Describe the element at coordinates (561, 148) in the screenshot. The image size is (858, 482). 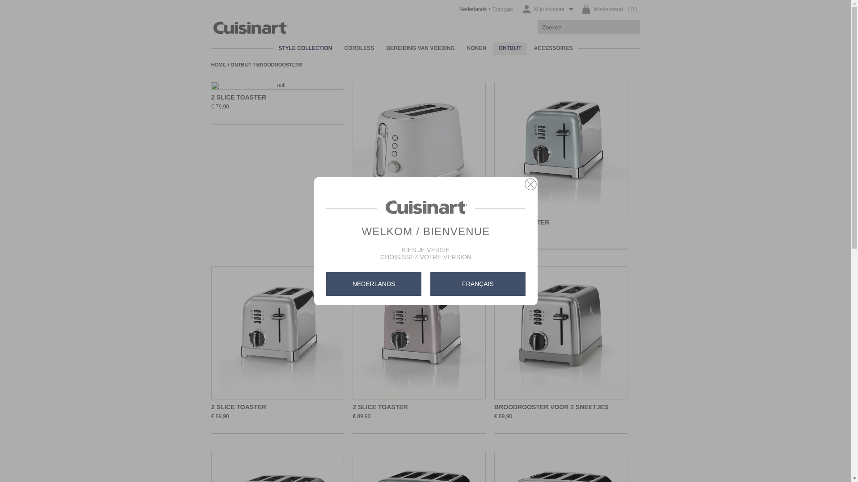
I see `Ga naar het product: 2 Slice Toaster` at that location.